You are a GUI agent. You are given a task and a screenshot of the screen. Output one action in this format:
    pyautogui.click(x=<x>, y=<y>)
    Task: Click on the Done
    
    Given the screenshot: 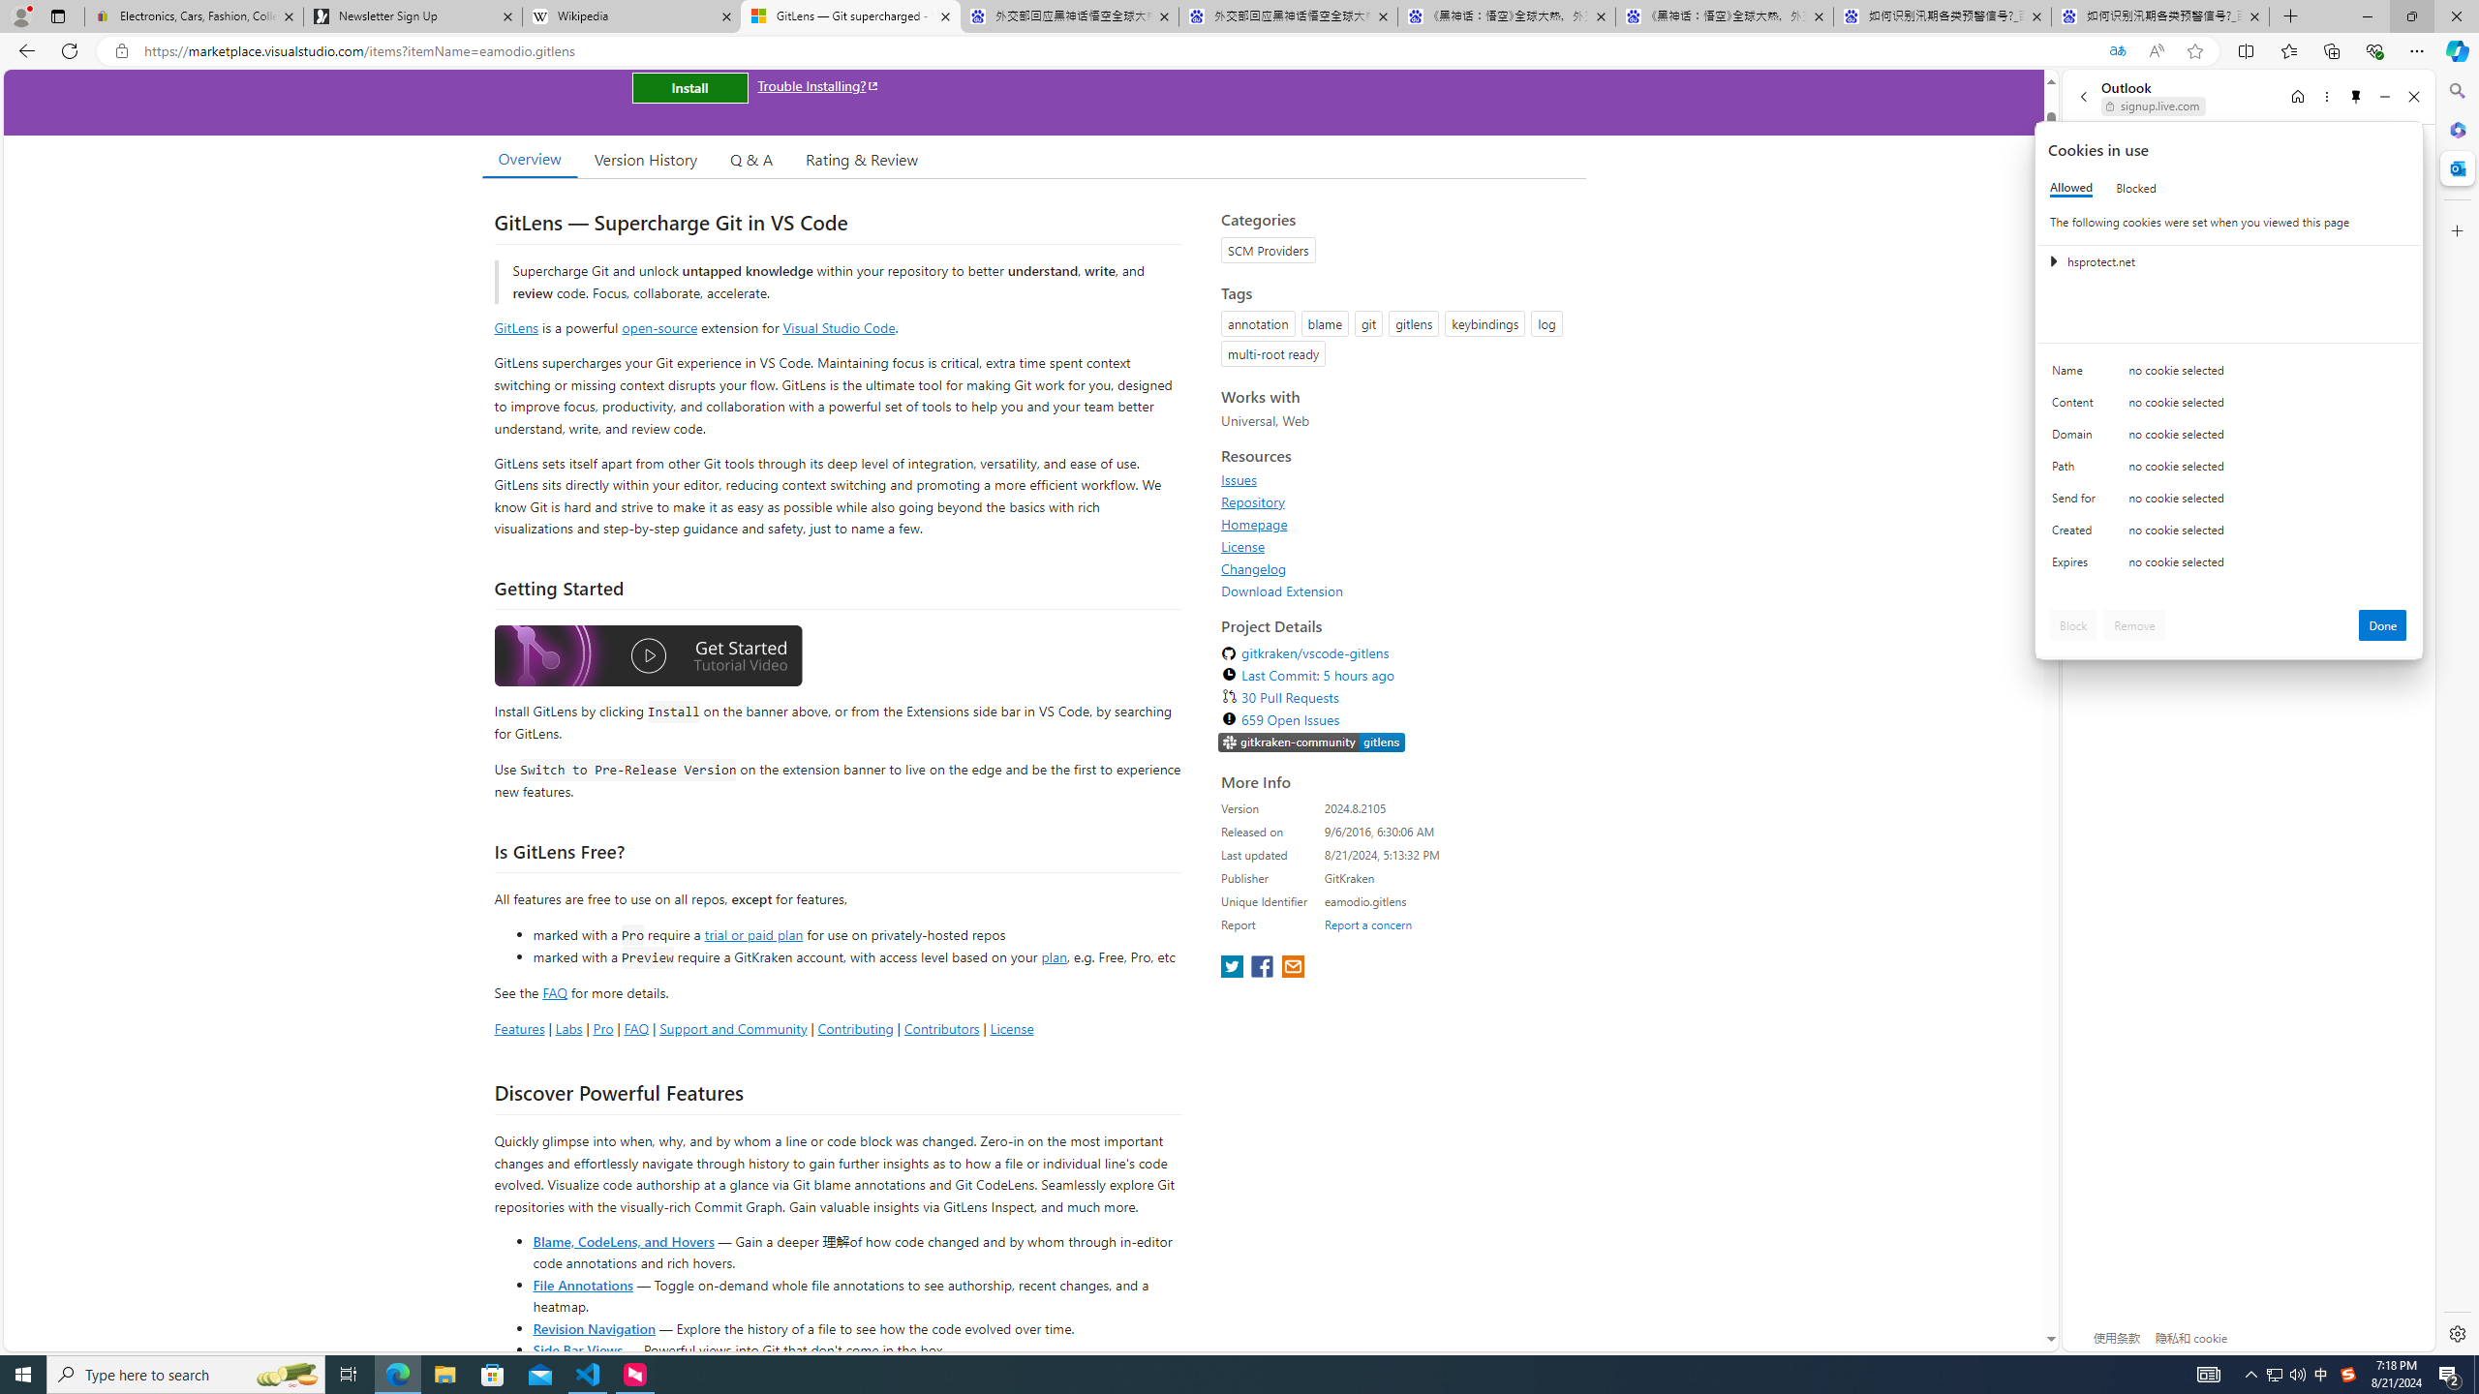 What is the action you would take?
    pyautogui.click(x=2383, y=625)
    